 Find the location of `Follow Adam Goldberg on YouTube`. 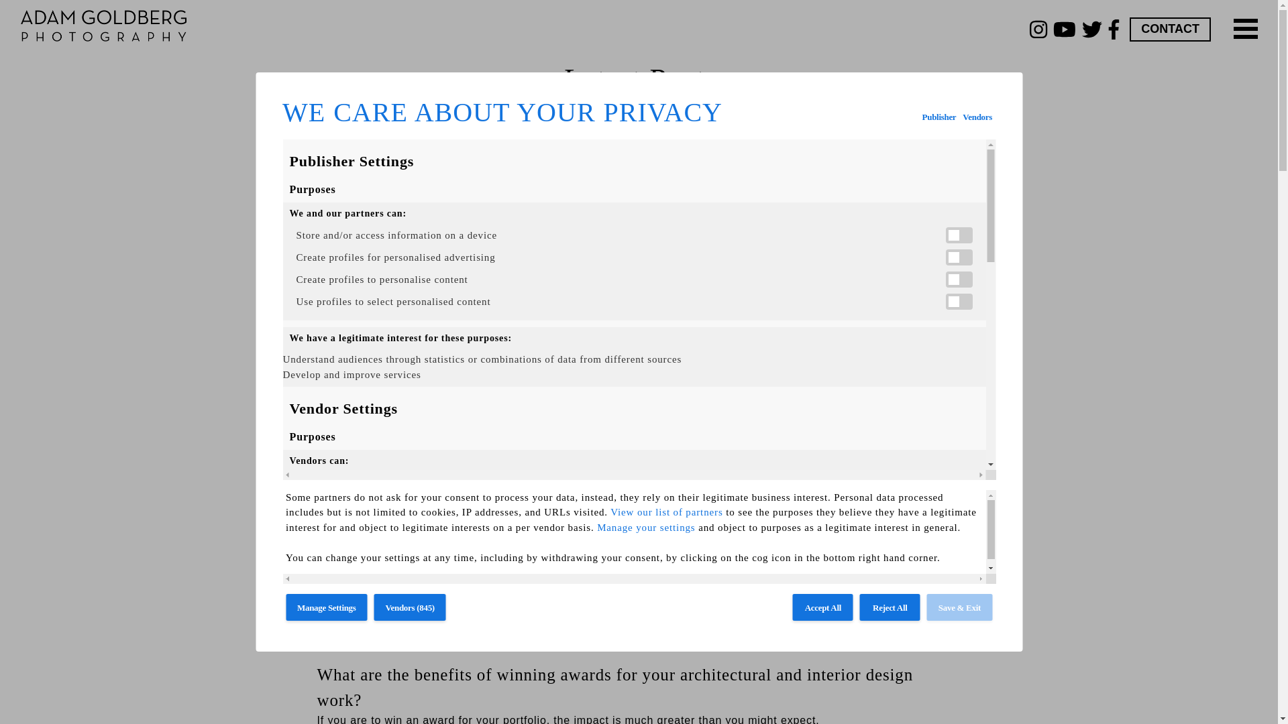

Follow Adam Goldberg on YouTube is located at coordinates (1067, 29).